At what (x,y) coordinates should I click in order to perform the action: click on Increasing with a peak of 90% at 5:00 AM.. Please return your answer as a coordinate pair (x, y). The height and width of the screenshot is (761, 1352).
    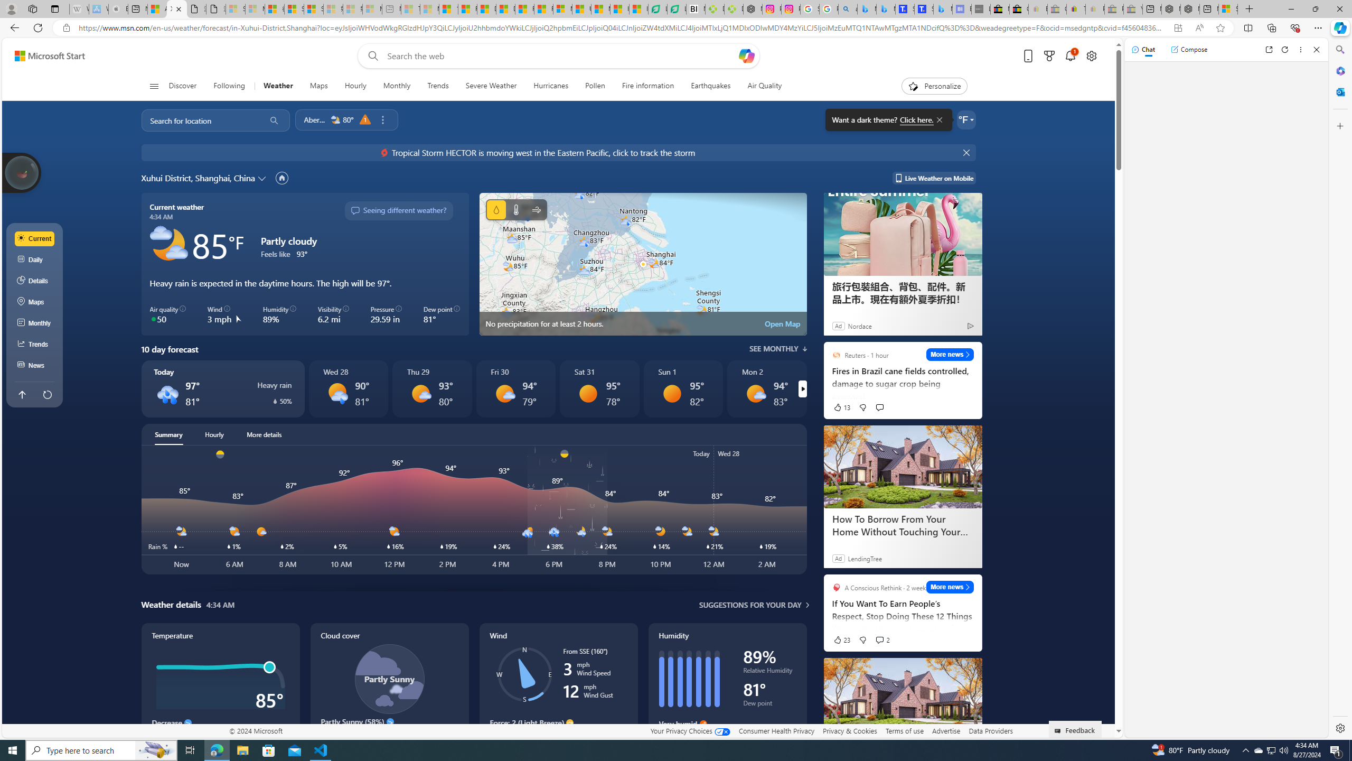
    Looking at the image, I should click on (727, 739).